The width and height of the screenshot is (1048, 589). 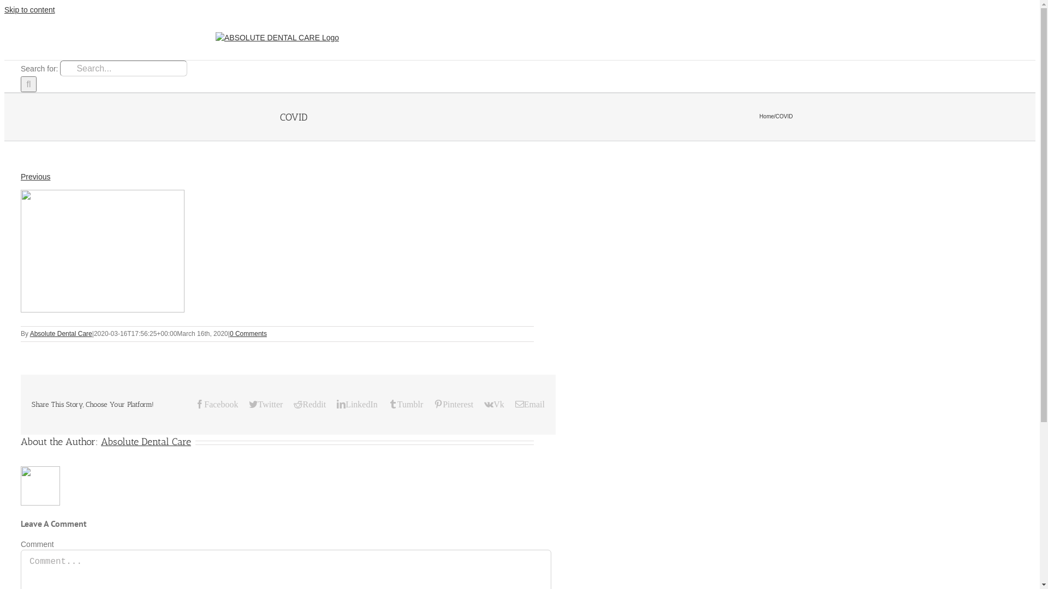 What do you see at coordinates (61, 334) in the screenshot?
I see `Absolute Dental Care` at bounding box center [61, 334].